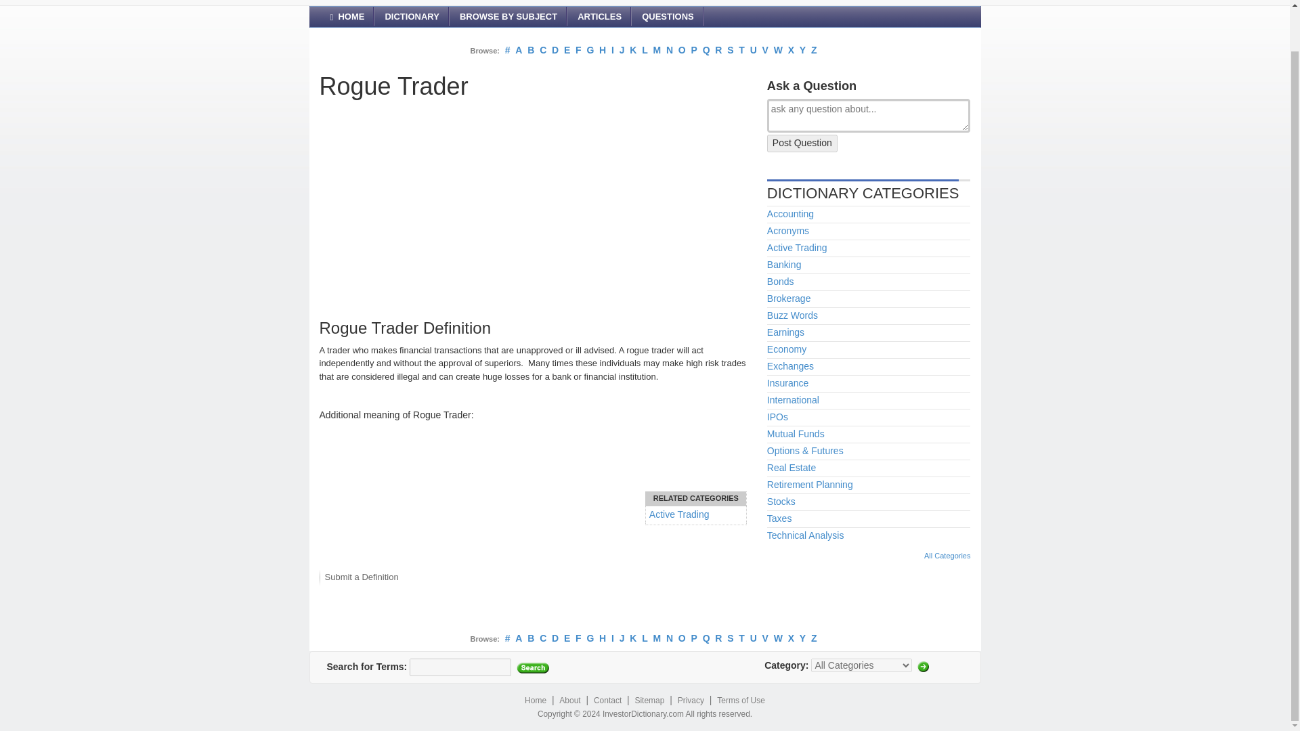 Image resolution: width=1300 pixels, height=731 pixels. What do you see at coordinates (622, 50) in the screenshot?
I see `J` at bounding box center [622, 50].